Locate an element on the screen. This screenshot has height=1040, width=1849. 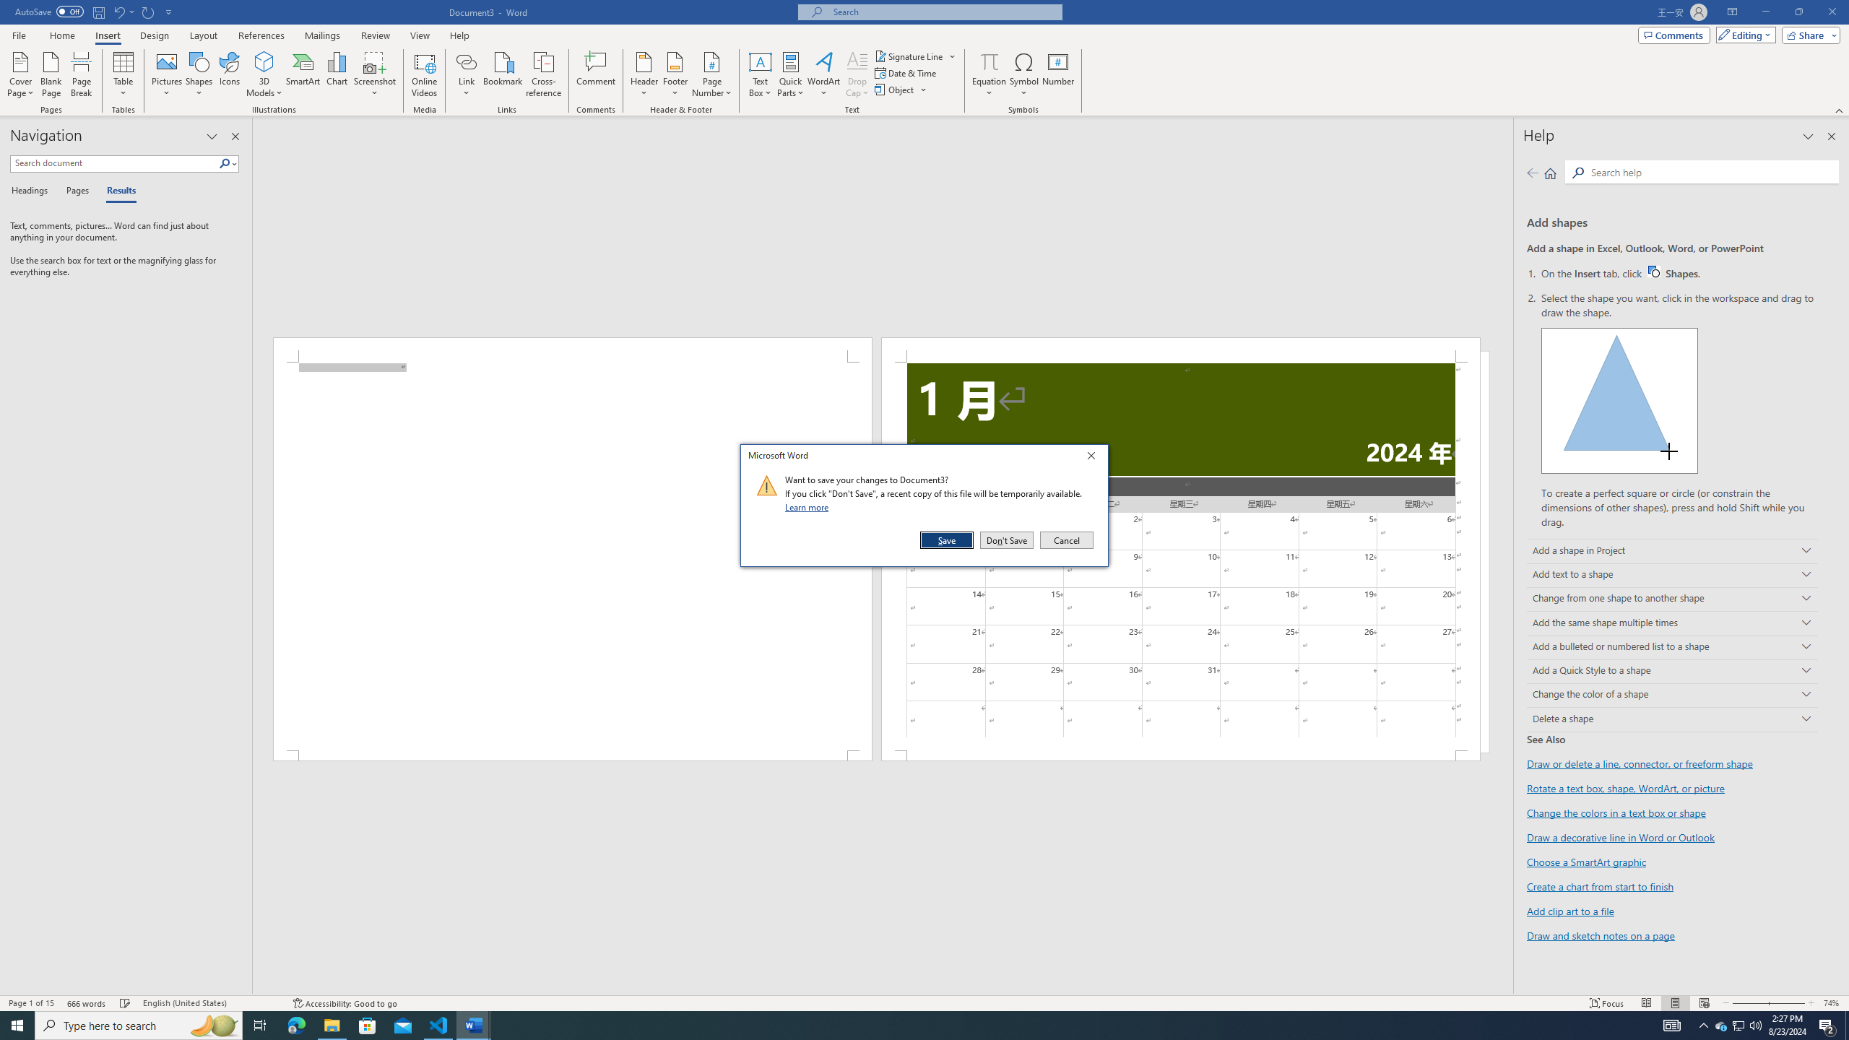
Rotate a text box, shape, WordArt, or picture is located at coordinates (1626, 788).